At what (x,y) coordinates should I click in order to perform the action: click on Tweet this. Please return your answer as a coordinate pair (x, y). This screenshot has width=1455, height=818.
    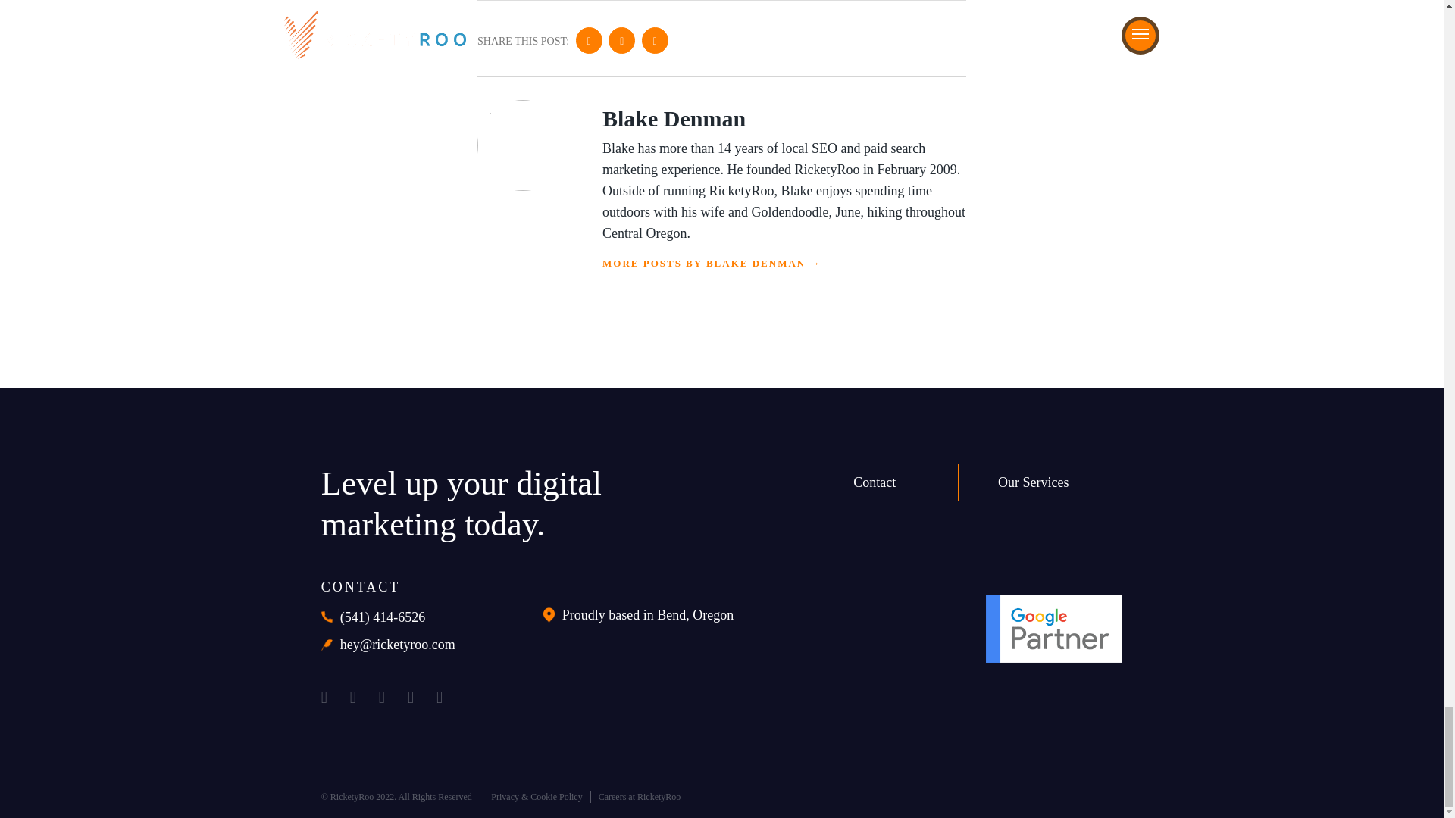
    Looking at the image, I should click on (655, 40).